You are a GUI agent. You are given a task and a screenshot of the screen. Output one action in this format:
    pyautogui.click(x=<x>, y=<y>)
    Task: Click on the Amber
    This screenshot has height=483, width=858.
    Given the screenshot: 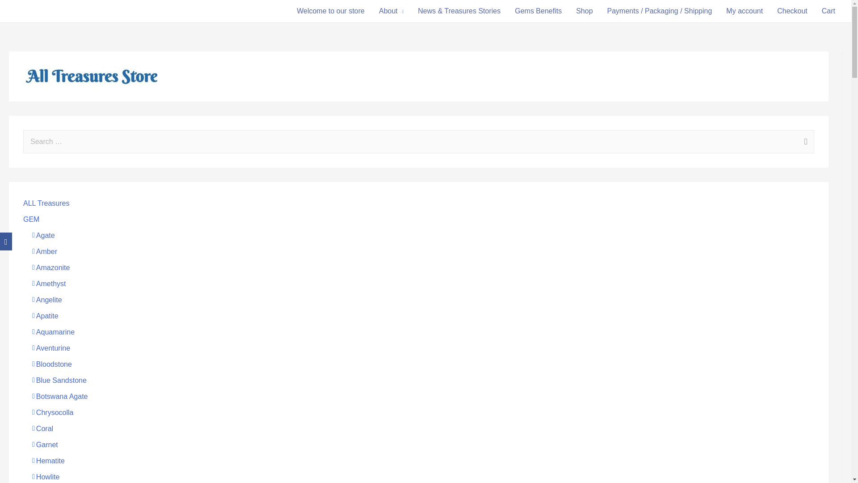 What is the action you would take?
    pyautogui.click(x=45, y=251)
    